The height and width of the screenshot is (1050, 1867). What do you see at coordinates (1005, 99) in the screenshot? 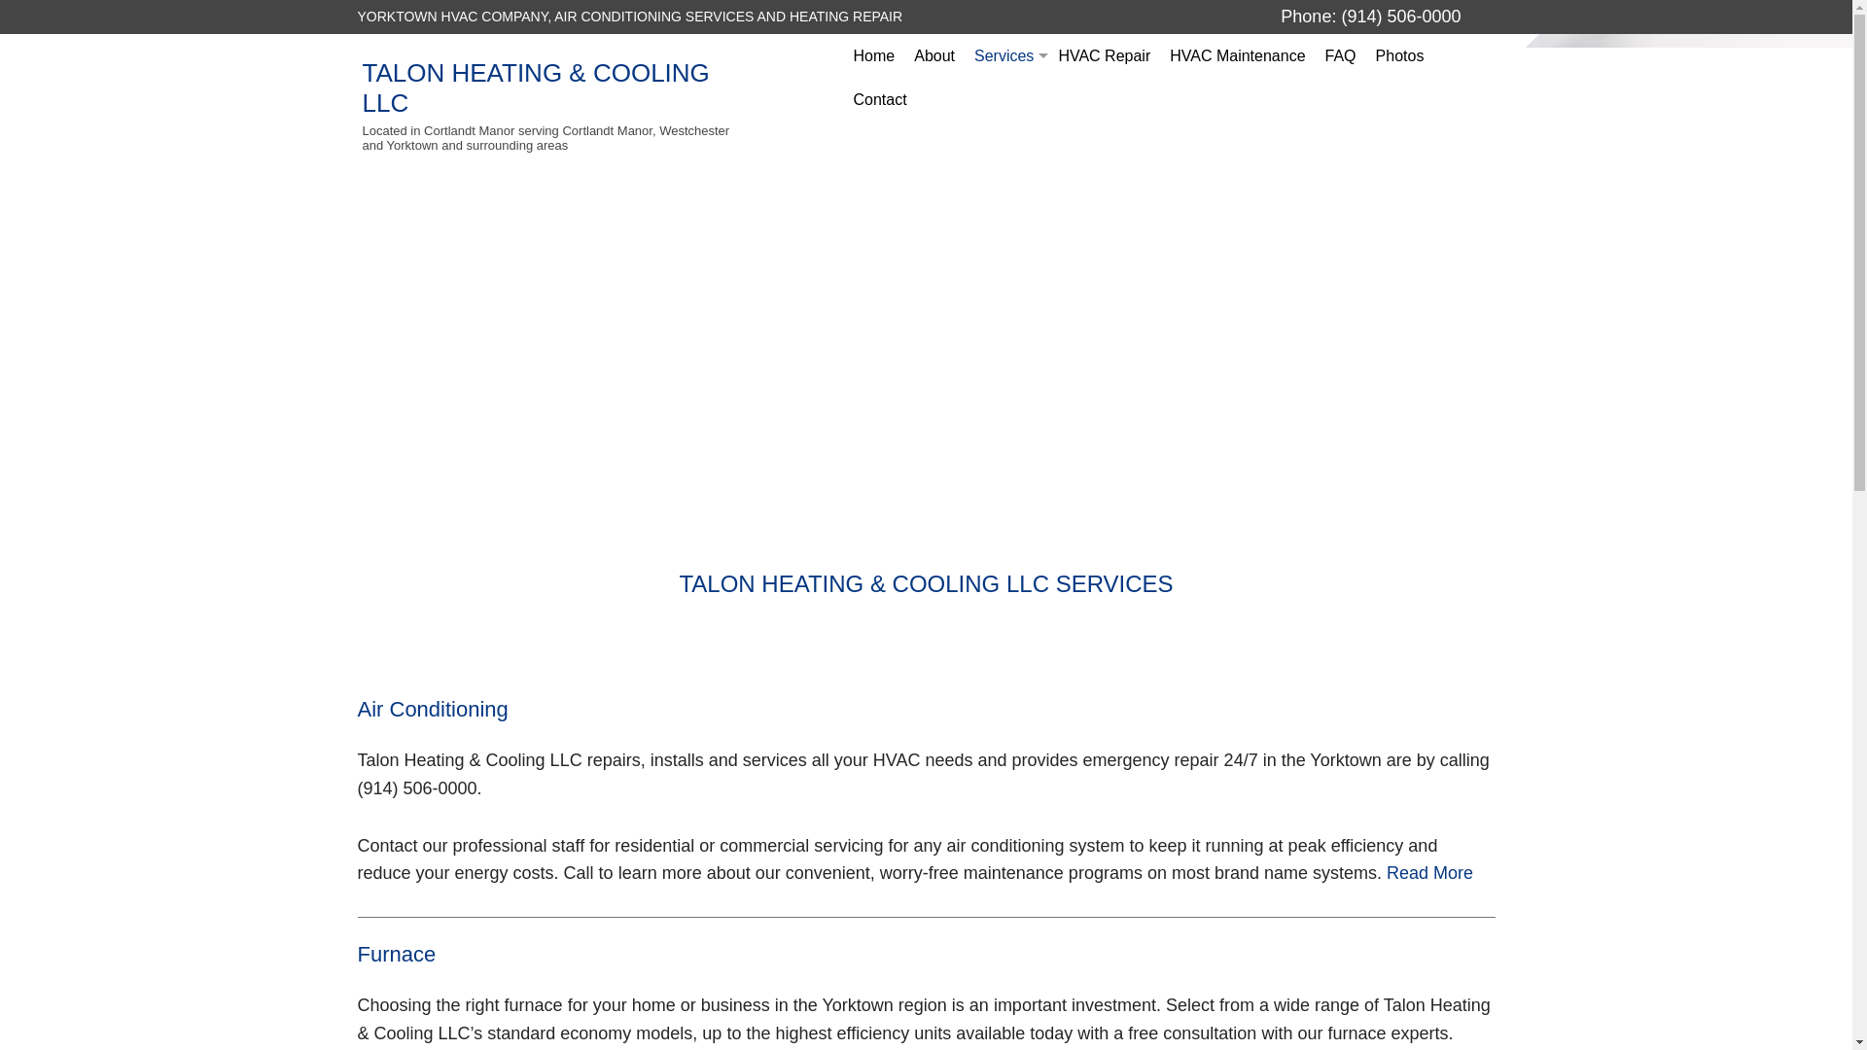
I see `Air Conditioning` at bounding box center [1005, 99].